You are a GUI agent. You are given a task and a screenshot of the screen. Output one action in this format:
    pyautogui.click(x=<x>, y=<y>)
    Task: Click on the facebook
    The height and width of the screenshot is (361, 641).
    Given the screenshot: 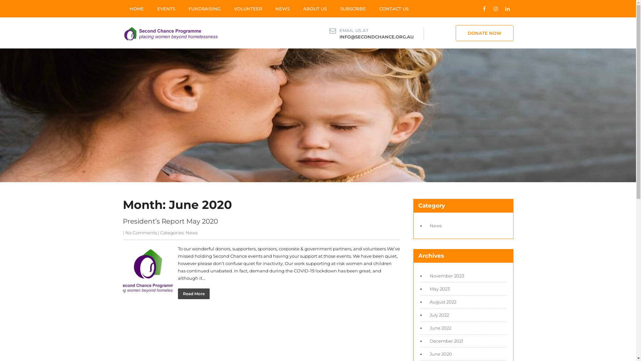 What is the action you would take?
    pyautogui.click(x=484, y=9)
    